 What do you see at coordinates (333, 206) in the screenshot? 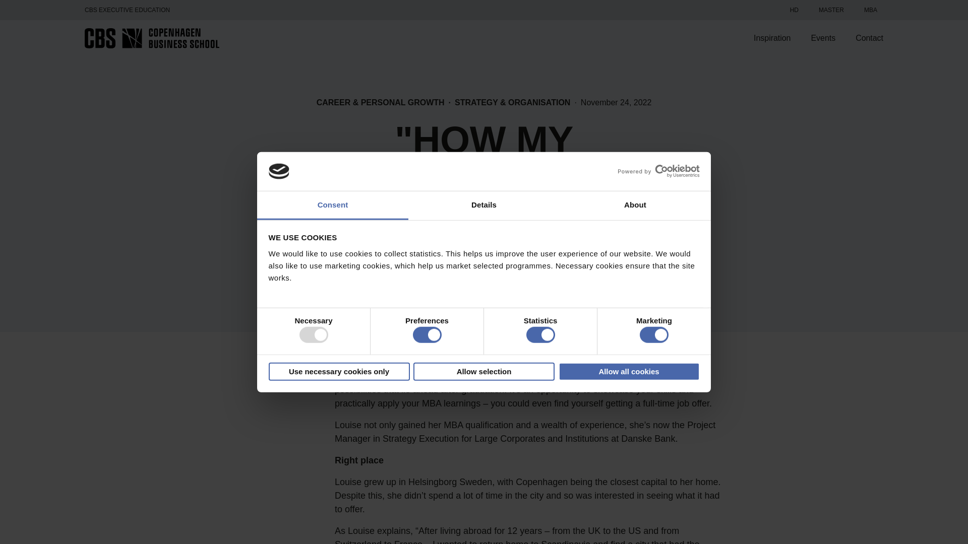
I see `Consent` at bounding box center [333, 206].